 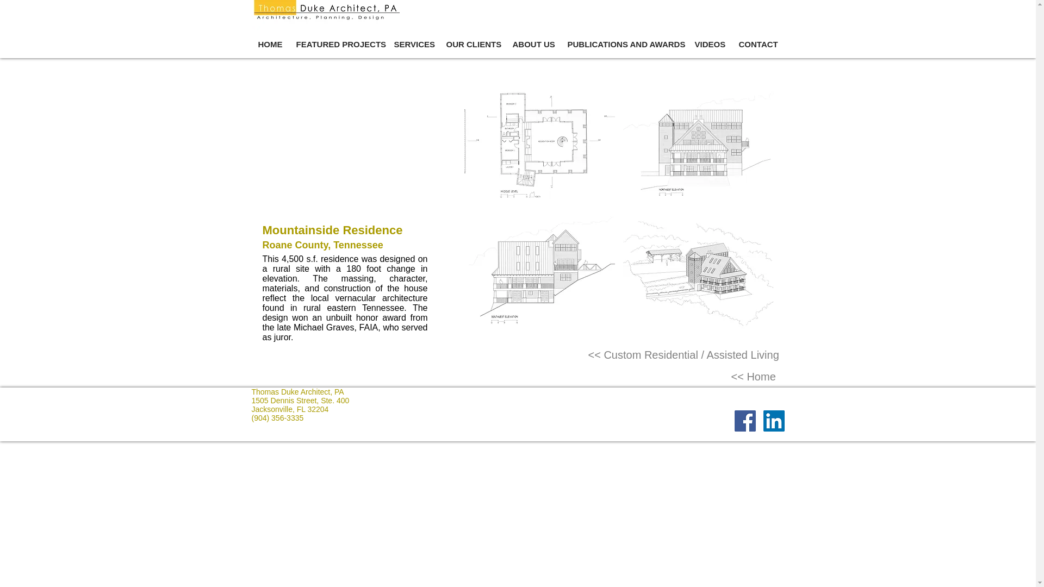 What do you see at coordinates (710, 45) in the screenshot?
I see `VIDEOS` at bounding box center [710, 45].